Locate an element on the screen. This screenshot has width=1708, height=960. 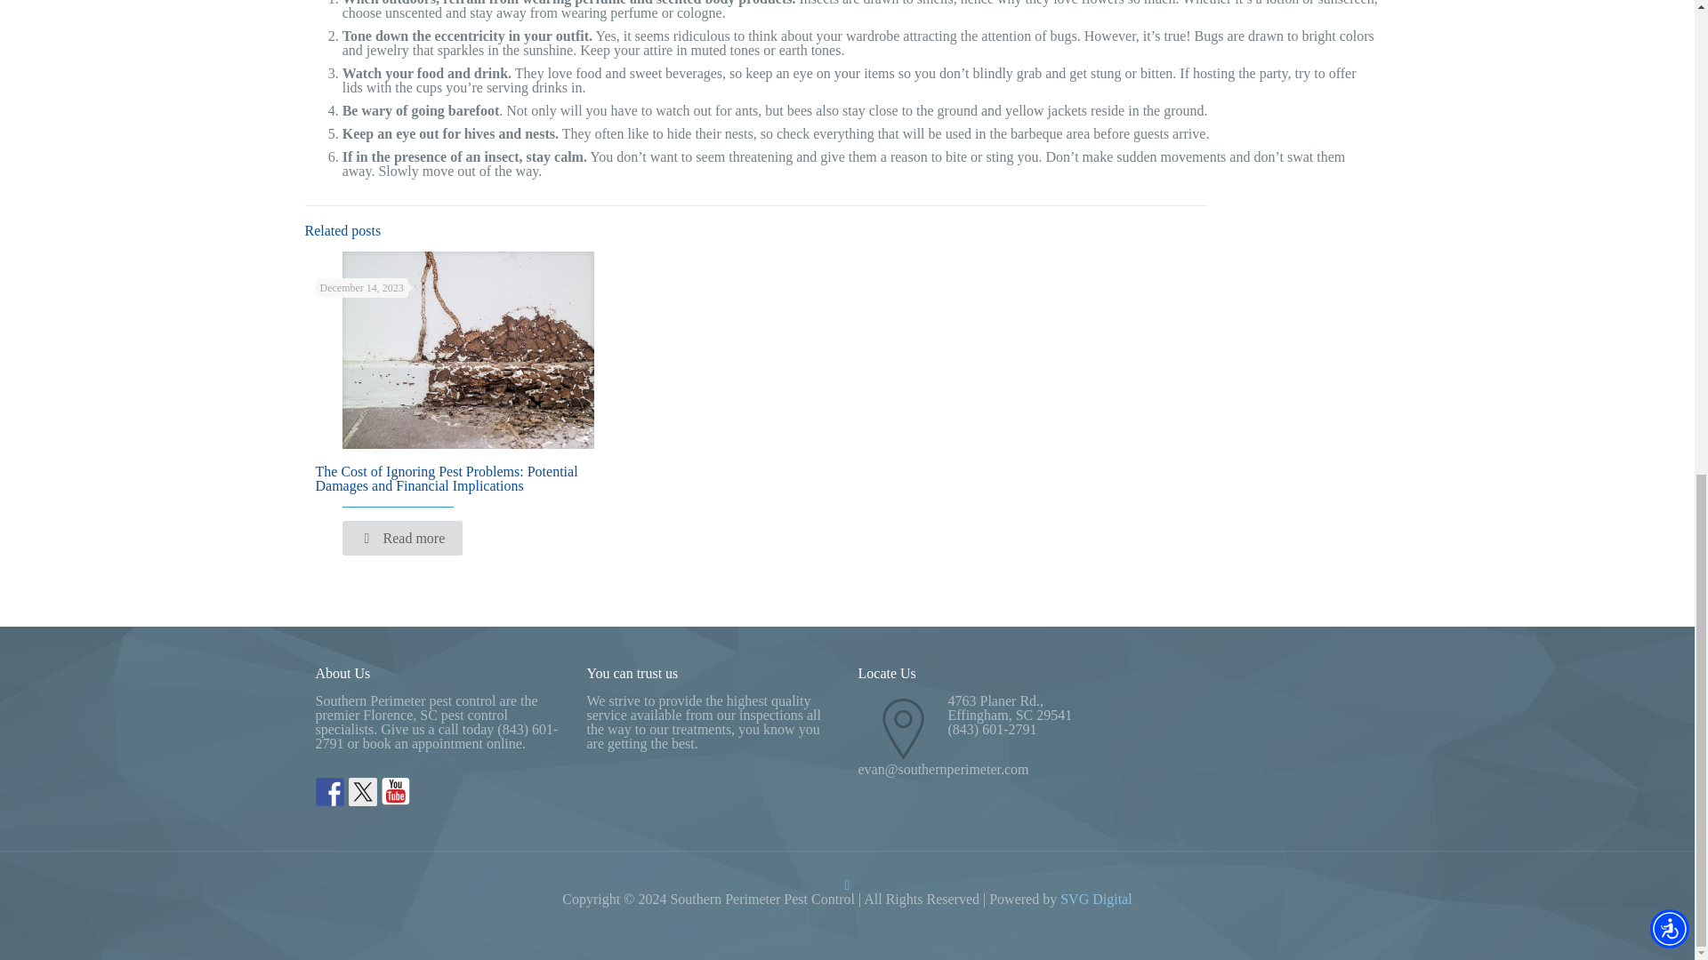
Find us on YouTube is located at coordinates (395, 791).